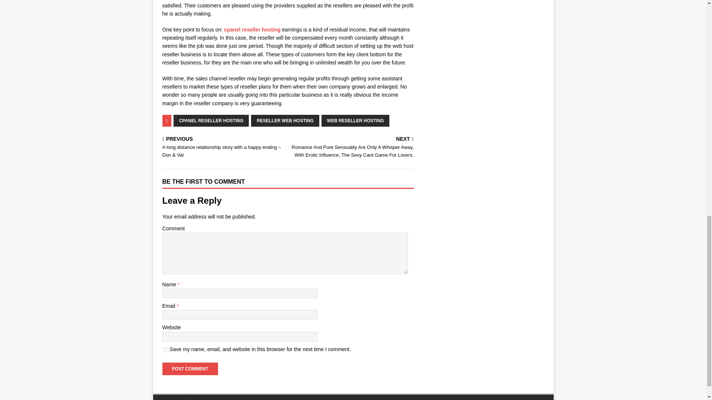 The image size is (712, 400). I want to click on cpanel reseller hosting, so click(252, 30).